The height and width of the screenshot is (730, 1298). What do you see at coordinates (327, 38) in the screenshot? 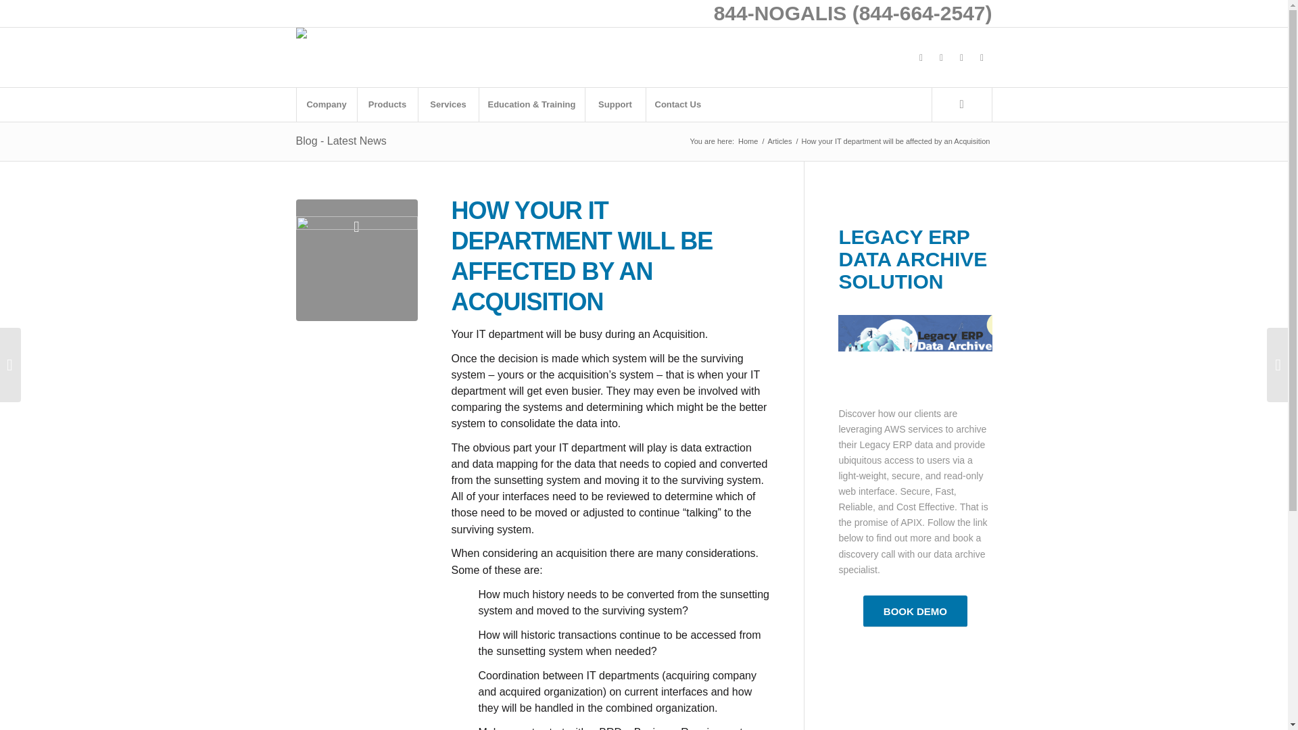
I see `logo with slogan good` at bounding box center [327, 38].